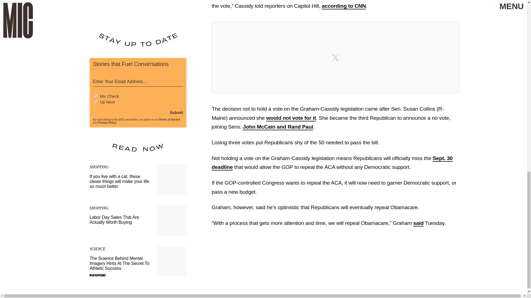  What do you see at coordinates (278, 127) in the screenshot?
I see `John McCain and Rand Paul` at bounding box center [278, 127].